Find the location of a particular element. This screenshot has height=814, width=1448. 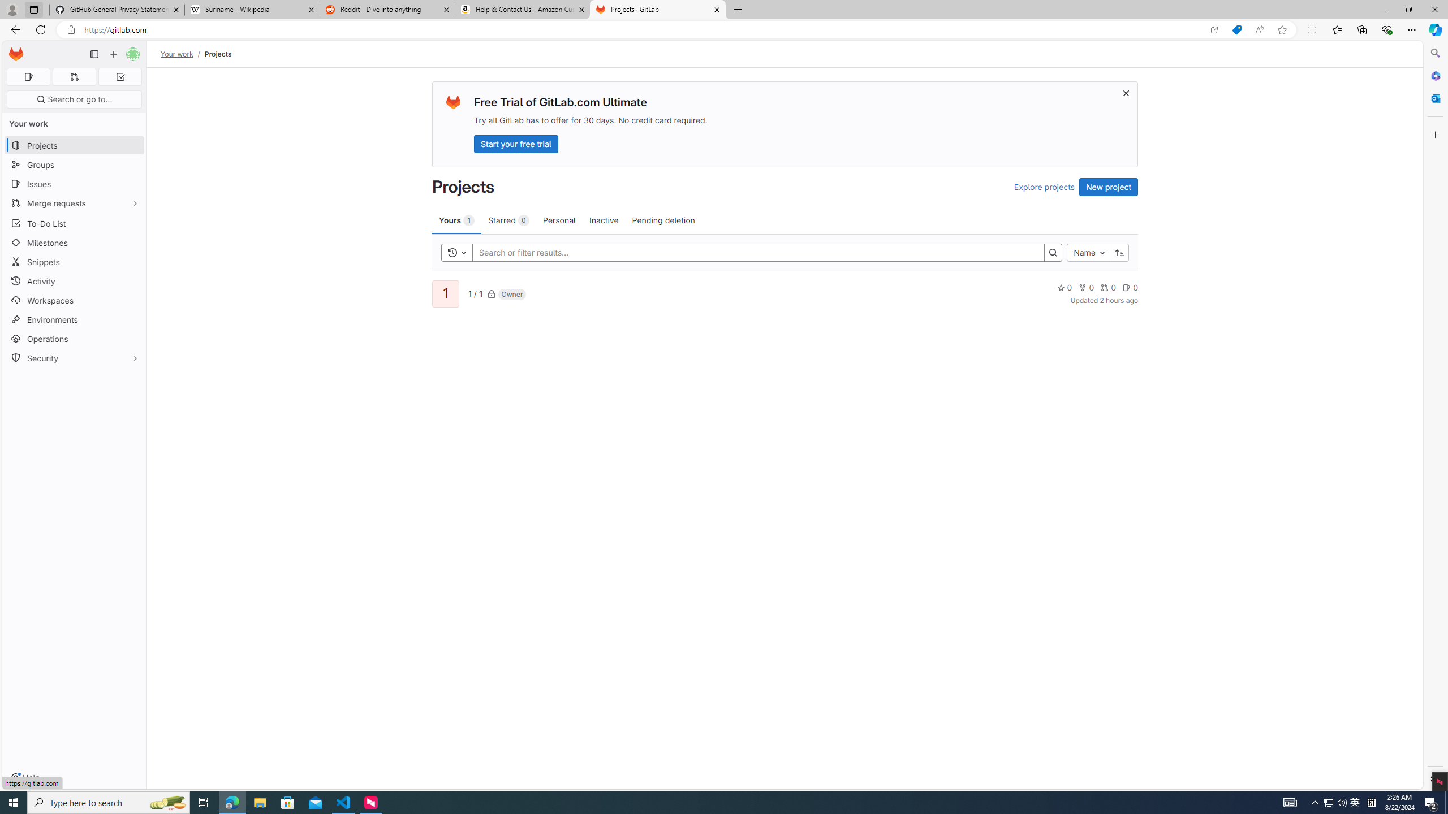

Milestones is located at coordinates (75, 243).